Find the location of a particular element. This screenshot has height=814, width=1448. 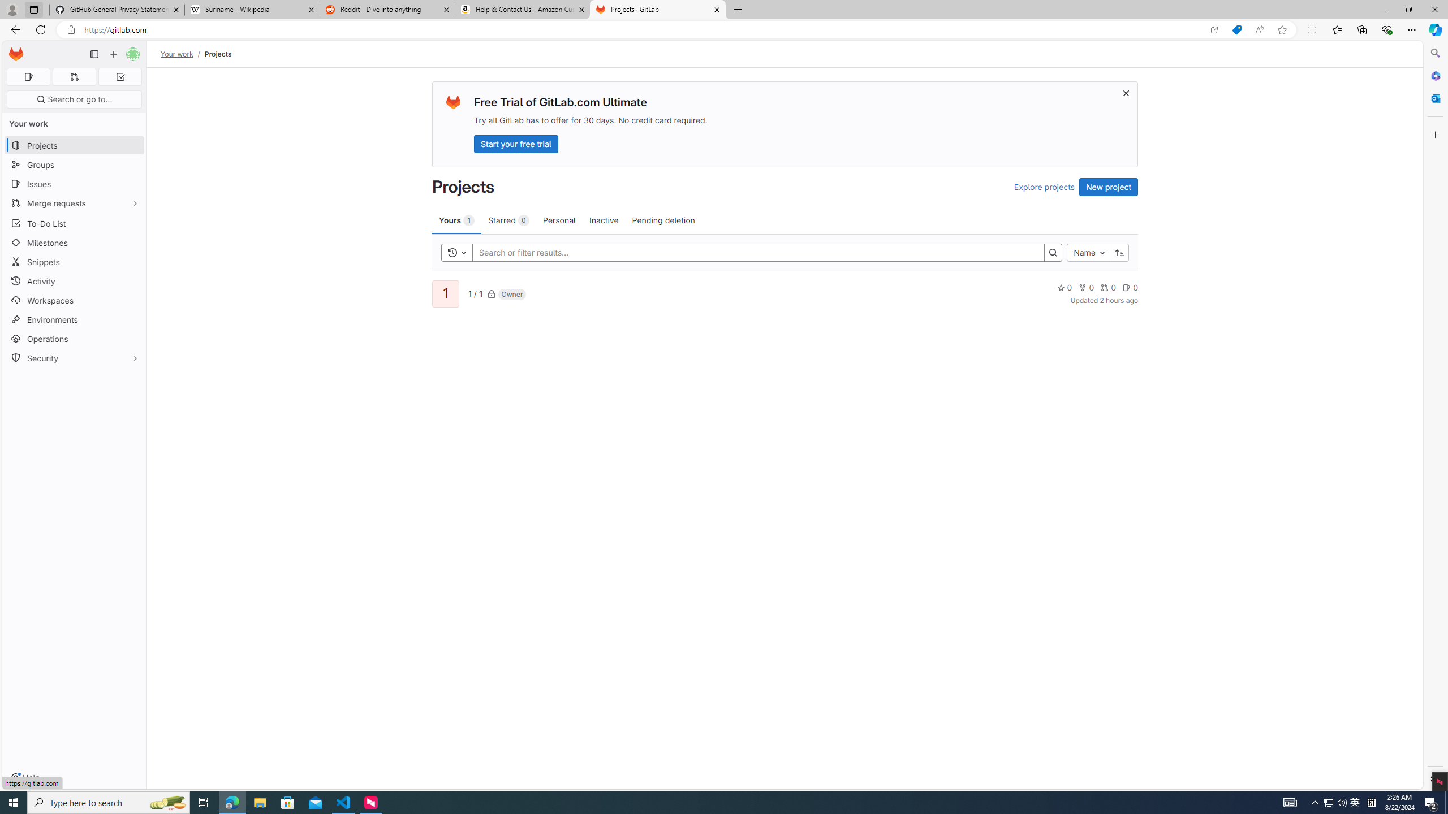

Milestones is located at coordinates (75, 243).